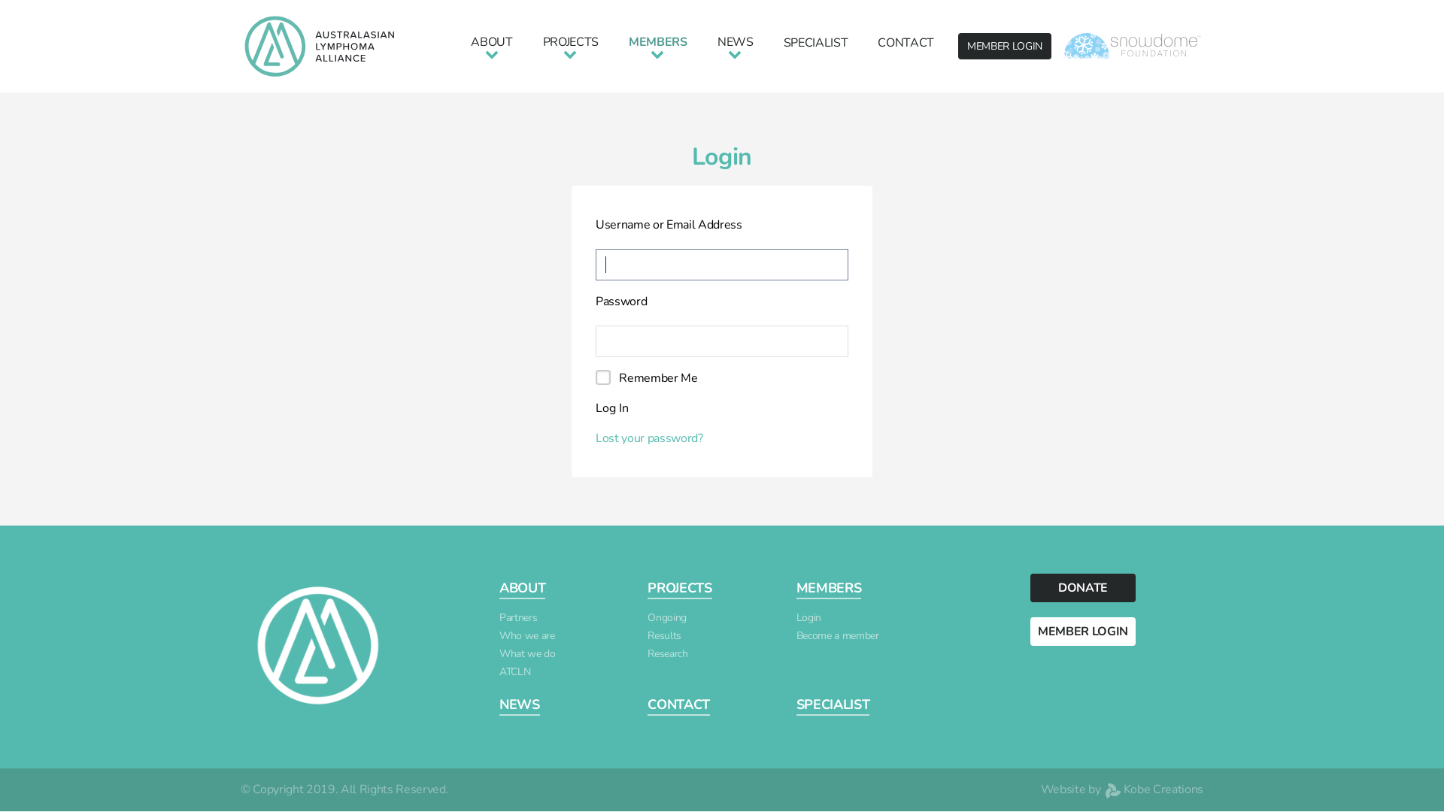 This screenshot has width=1444, height=812. Describe the element at coordinates (833, 705) in the screenshot. I see `SPECIALIST` at that location.